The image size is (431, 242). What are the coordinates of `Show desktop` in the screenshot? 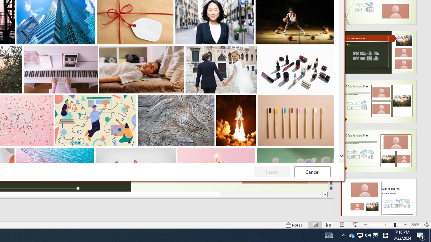 It's located at (430, 235).